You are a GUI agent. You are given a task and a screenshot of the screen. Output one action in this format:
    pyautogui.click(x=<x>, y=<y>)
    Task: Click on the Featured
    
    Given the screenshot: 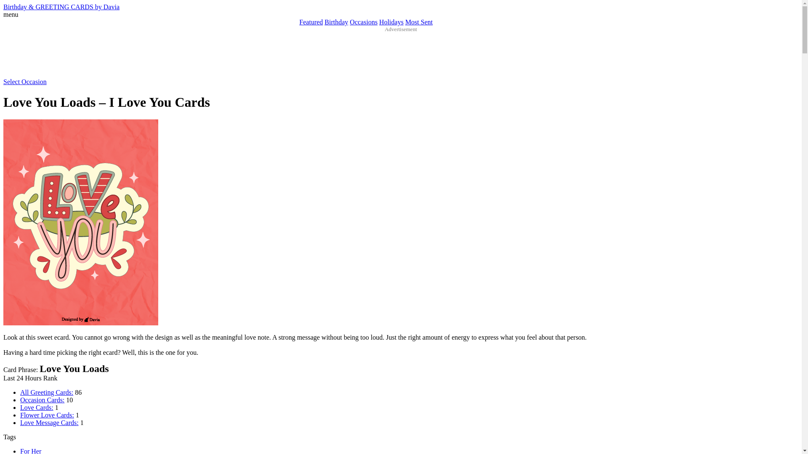 What is the action you would take?
    pyautogui.click(x=311, y=22)
    